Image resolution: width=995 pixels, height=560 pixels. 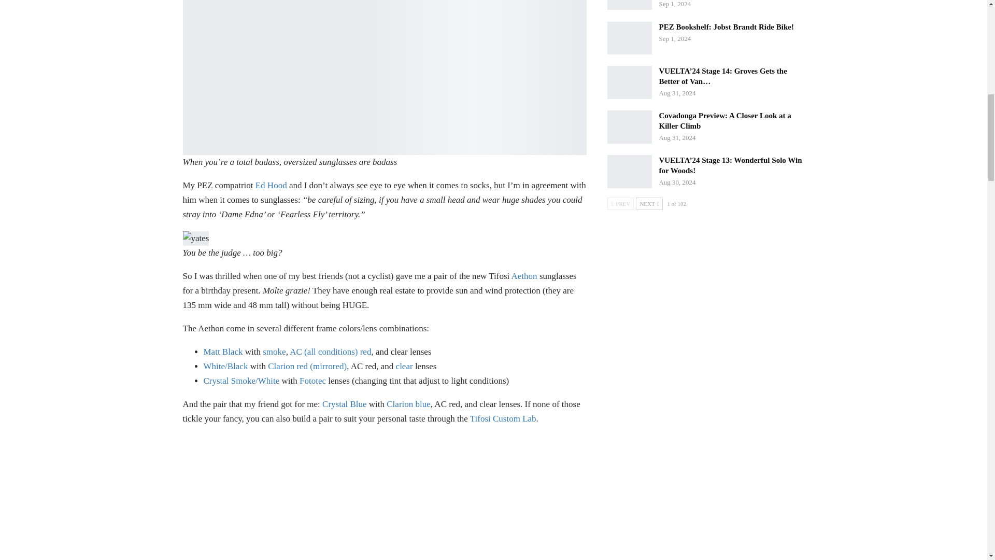 I want to click on clear, so click(x=404, y=366).